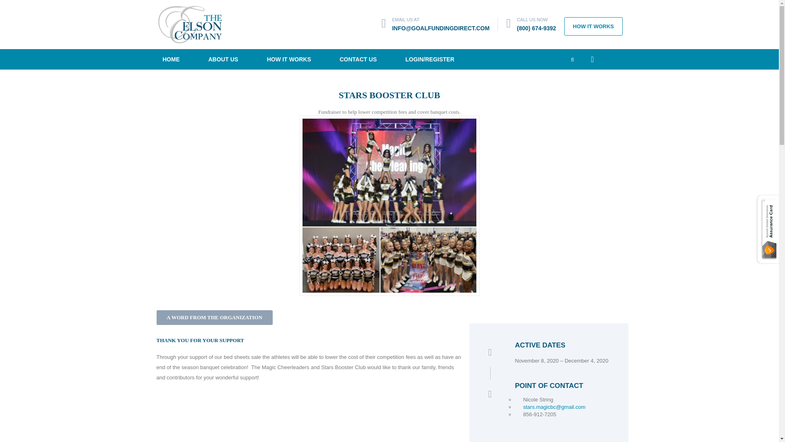 The image size is (785, 442). I want to click on HOW IT WORKS, so click(593, 26).